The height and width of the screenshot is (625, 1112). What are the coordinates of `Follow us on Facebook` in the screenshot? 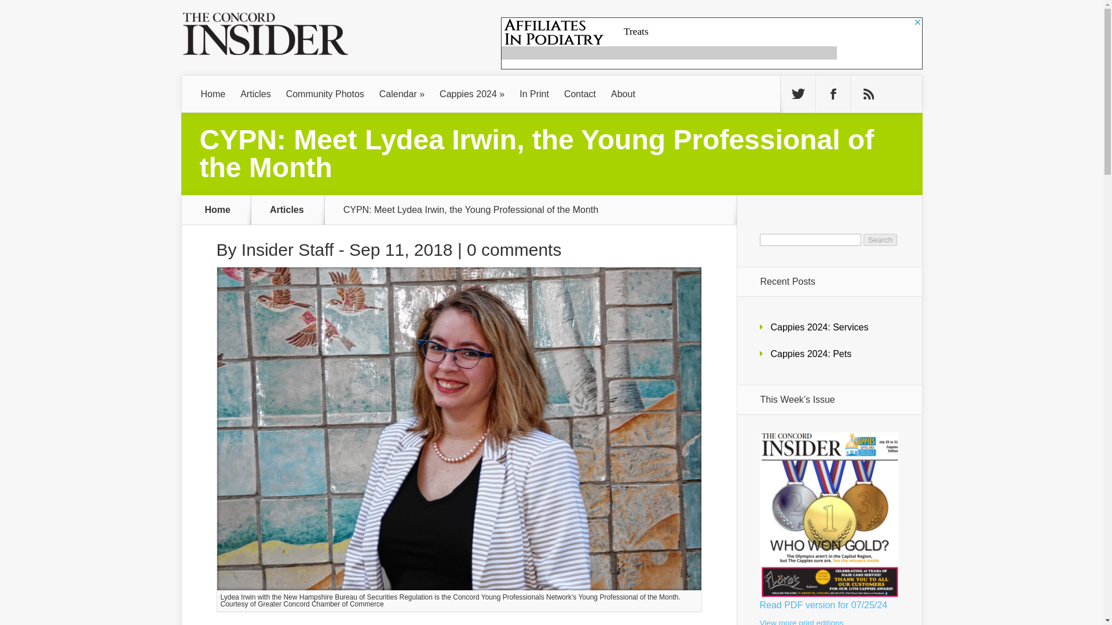 It's located at (833, 94).